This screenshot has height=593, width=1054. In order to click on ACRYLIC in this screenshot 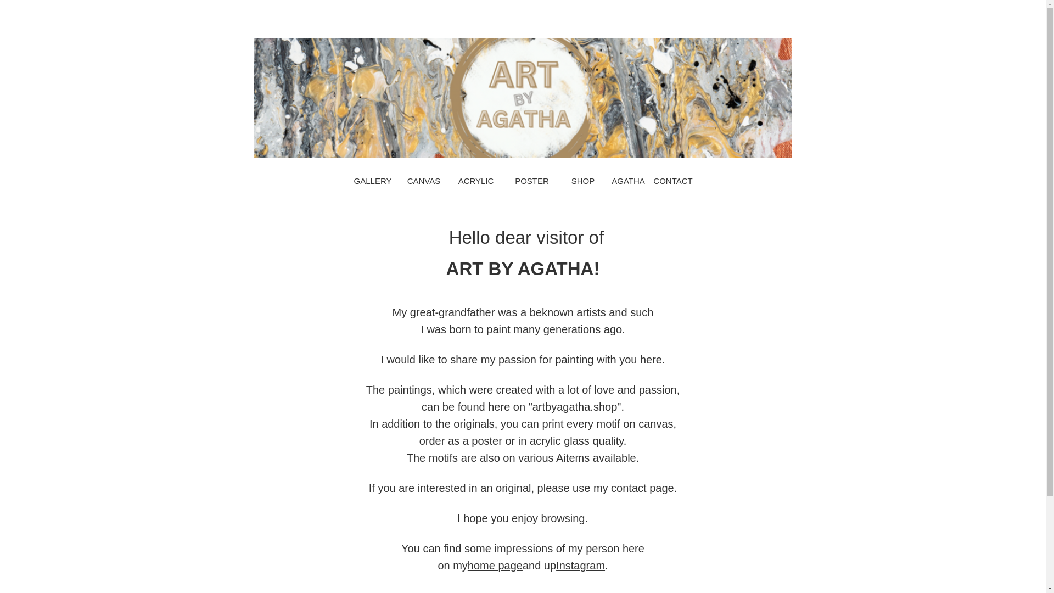, I will do `click(476, 180)`.